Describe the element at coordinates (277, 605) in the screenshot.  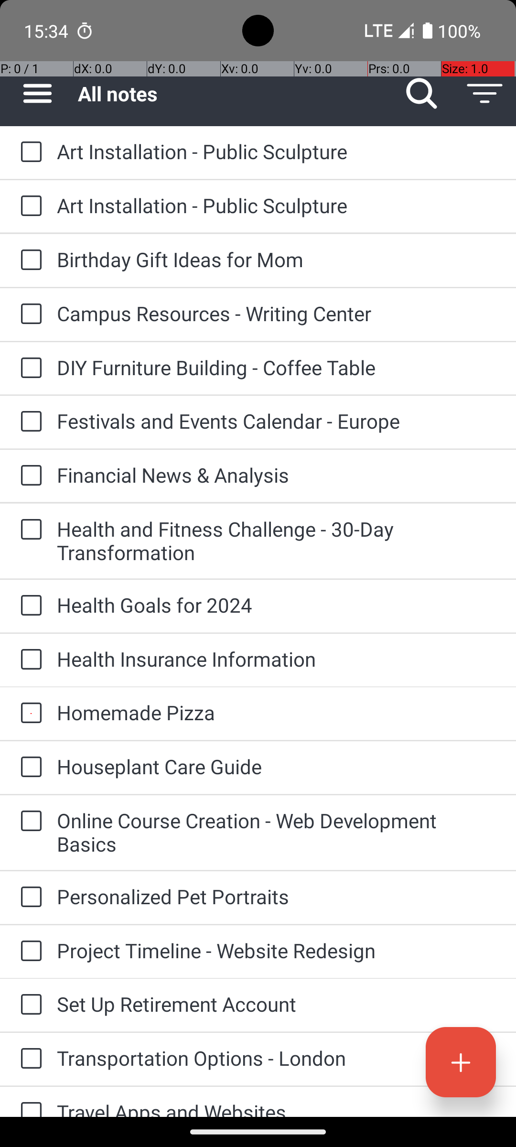
I see `Health Goals for 2024` at that location.